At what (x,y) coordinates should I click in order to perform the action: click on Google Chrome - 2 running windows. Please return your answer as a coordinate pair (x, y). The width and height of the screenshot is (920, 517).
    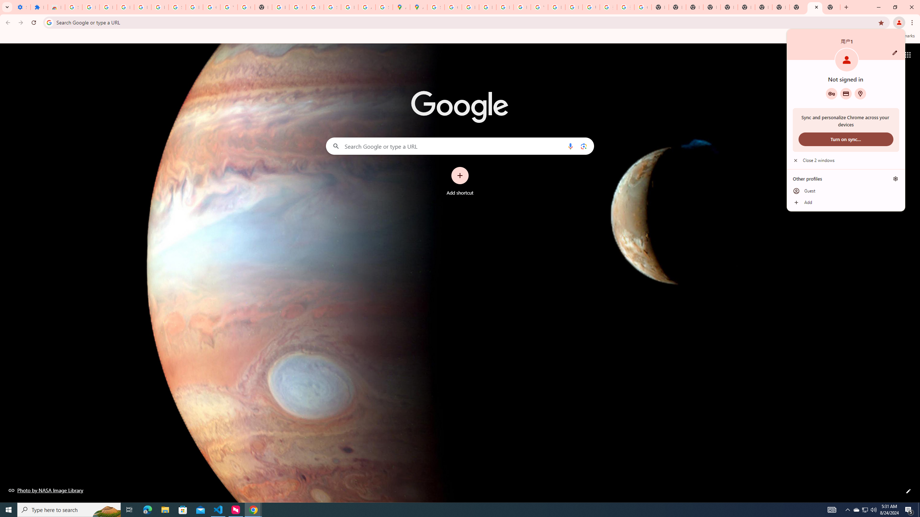
    Looking at the image, I should click on (253, 510).